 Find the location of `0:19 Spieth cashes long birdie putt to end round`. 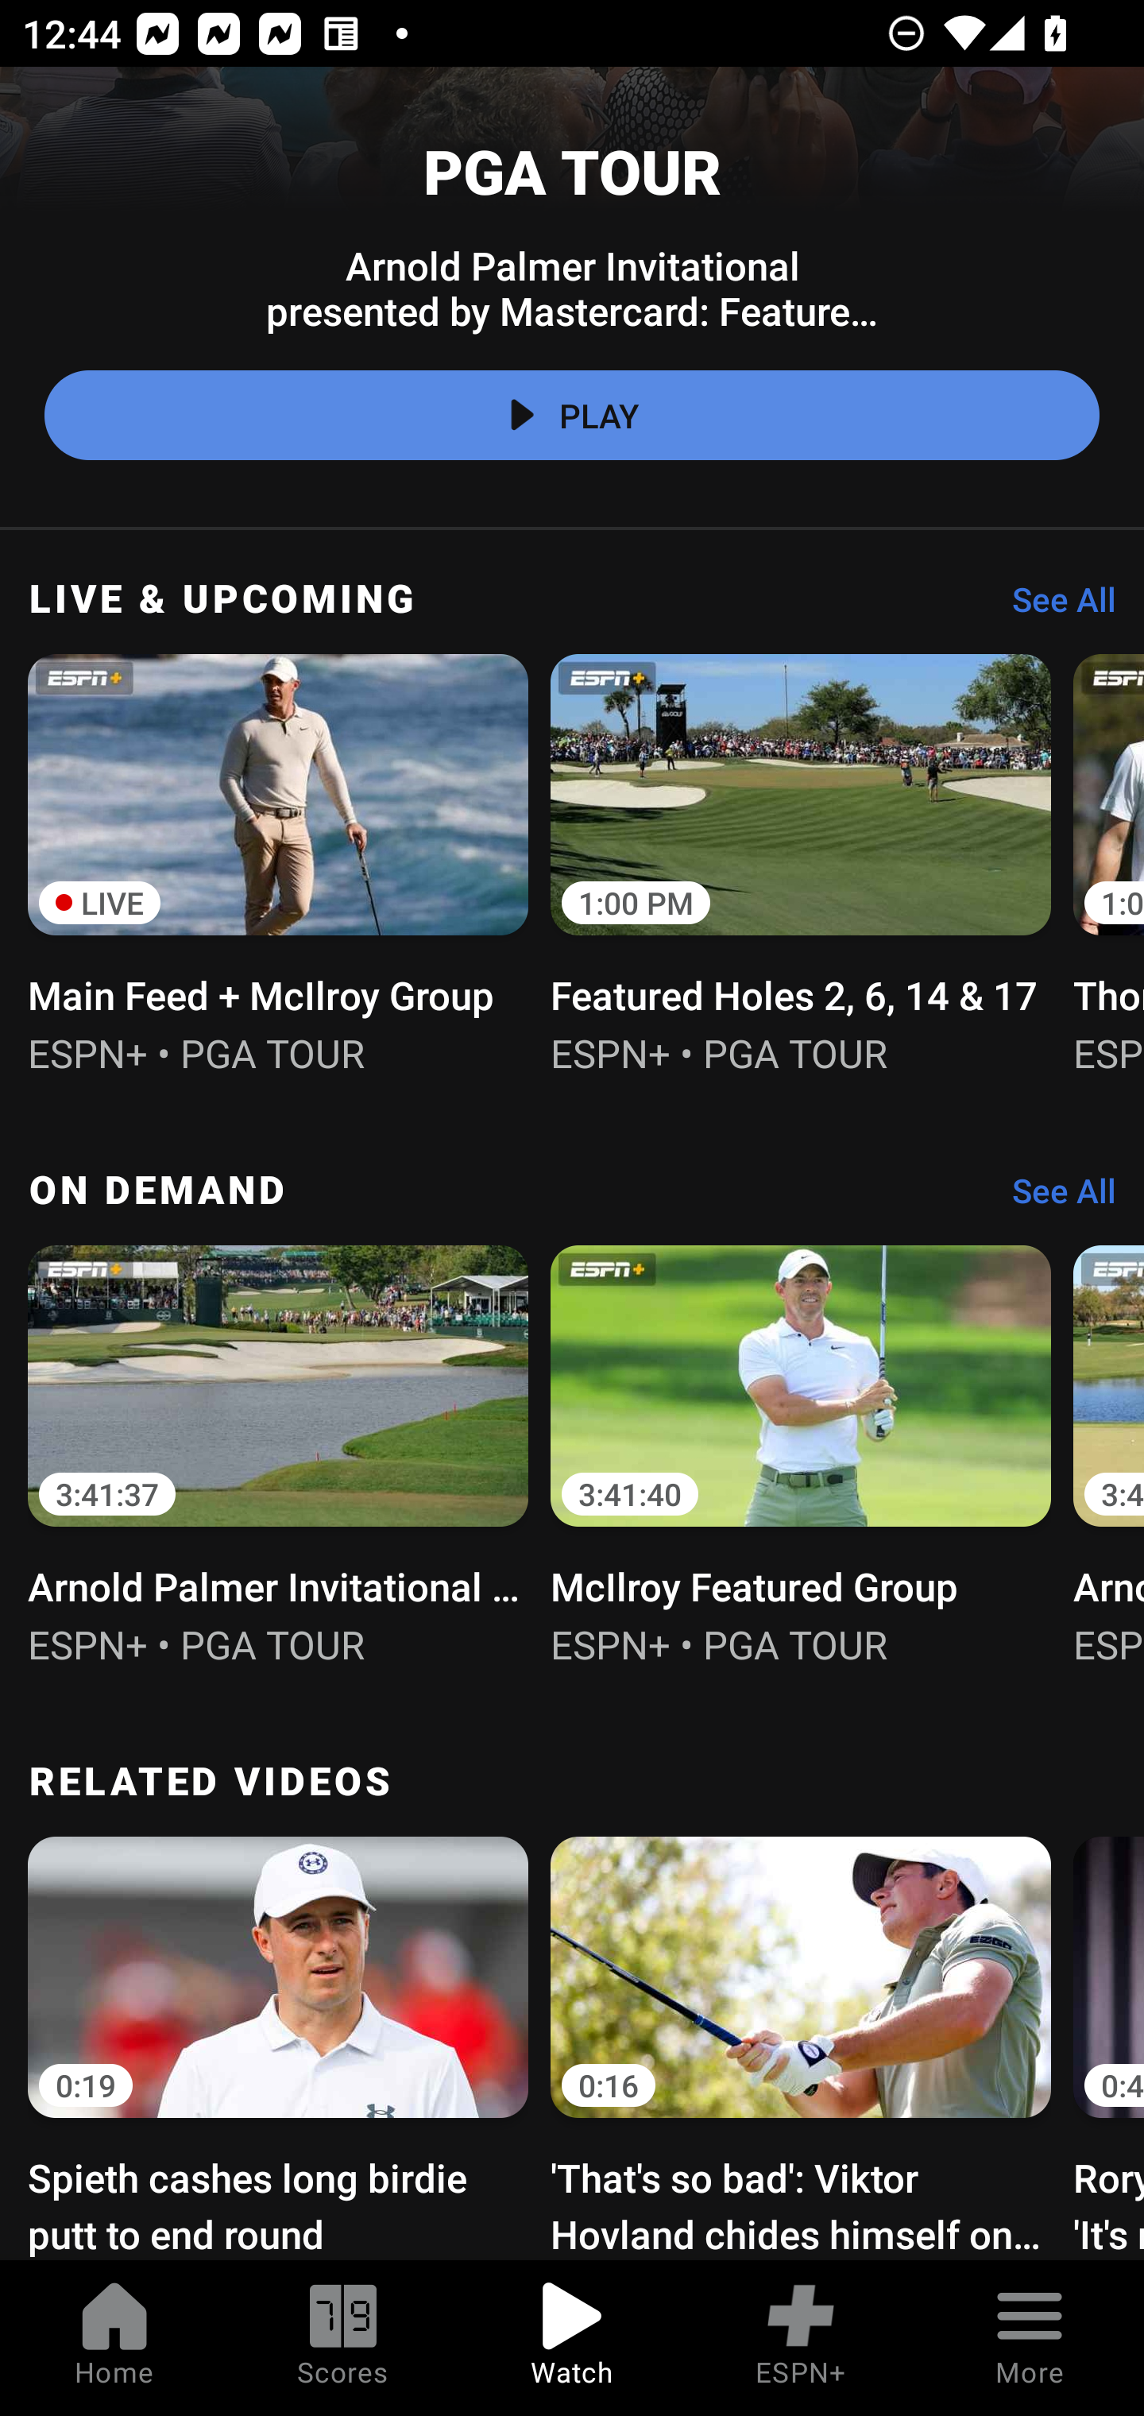

0:19 Spieth cashes long birdie putt to end round is located at coordinates (278, 2044).